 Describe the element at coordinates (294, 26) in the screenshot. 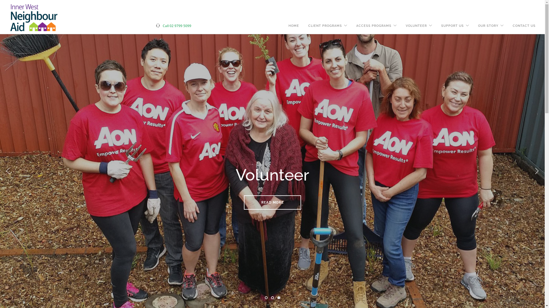

I see `HOME` at that location.